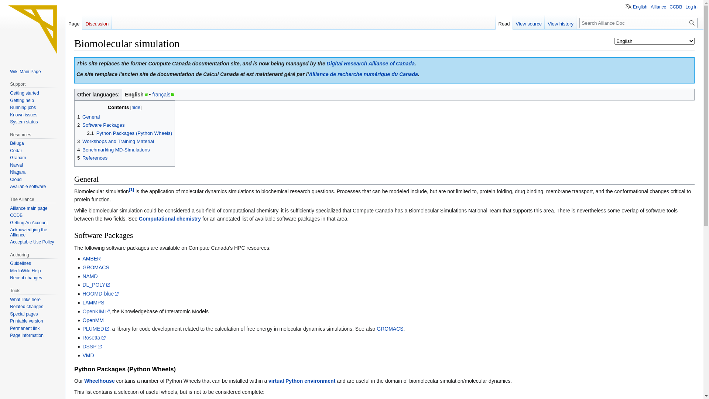 This screenshot has height=399, width=709. Describe the element at coordinates (16, 215) in the screenshot. I see `CCDB` at that location.